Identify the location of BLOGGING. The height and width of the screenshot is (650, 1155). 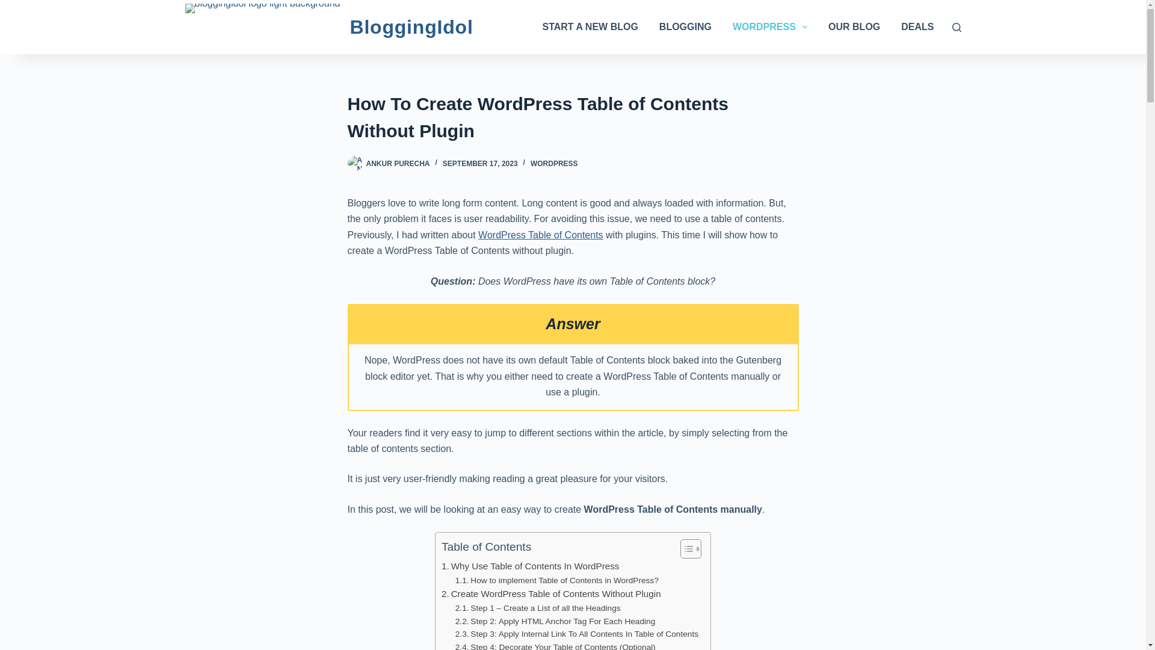
(685, 26).